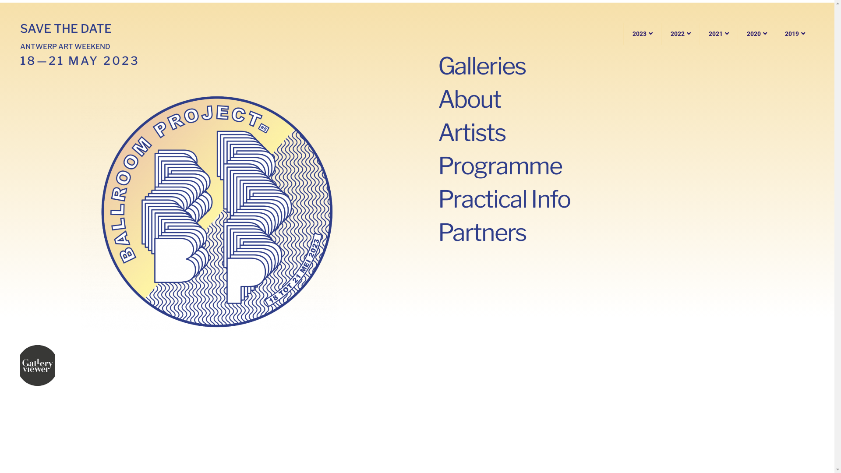  I want to click on 2020, so click(757, 34).